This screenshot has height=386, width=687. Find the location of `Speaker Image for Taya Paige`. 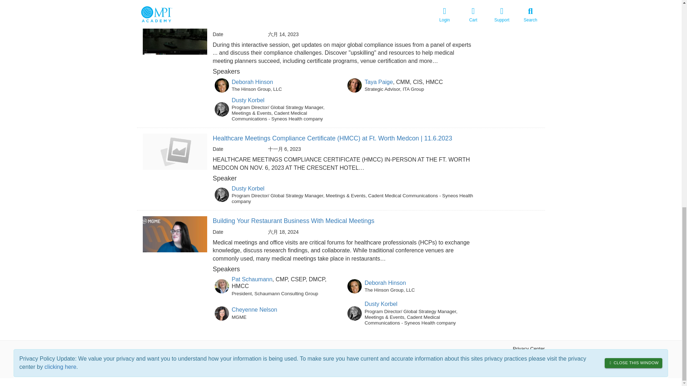

Speaker Image for Taya Paige is located at coordinates (355, 85).